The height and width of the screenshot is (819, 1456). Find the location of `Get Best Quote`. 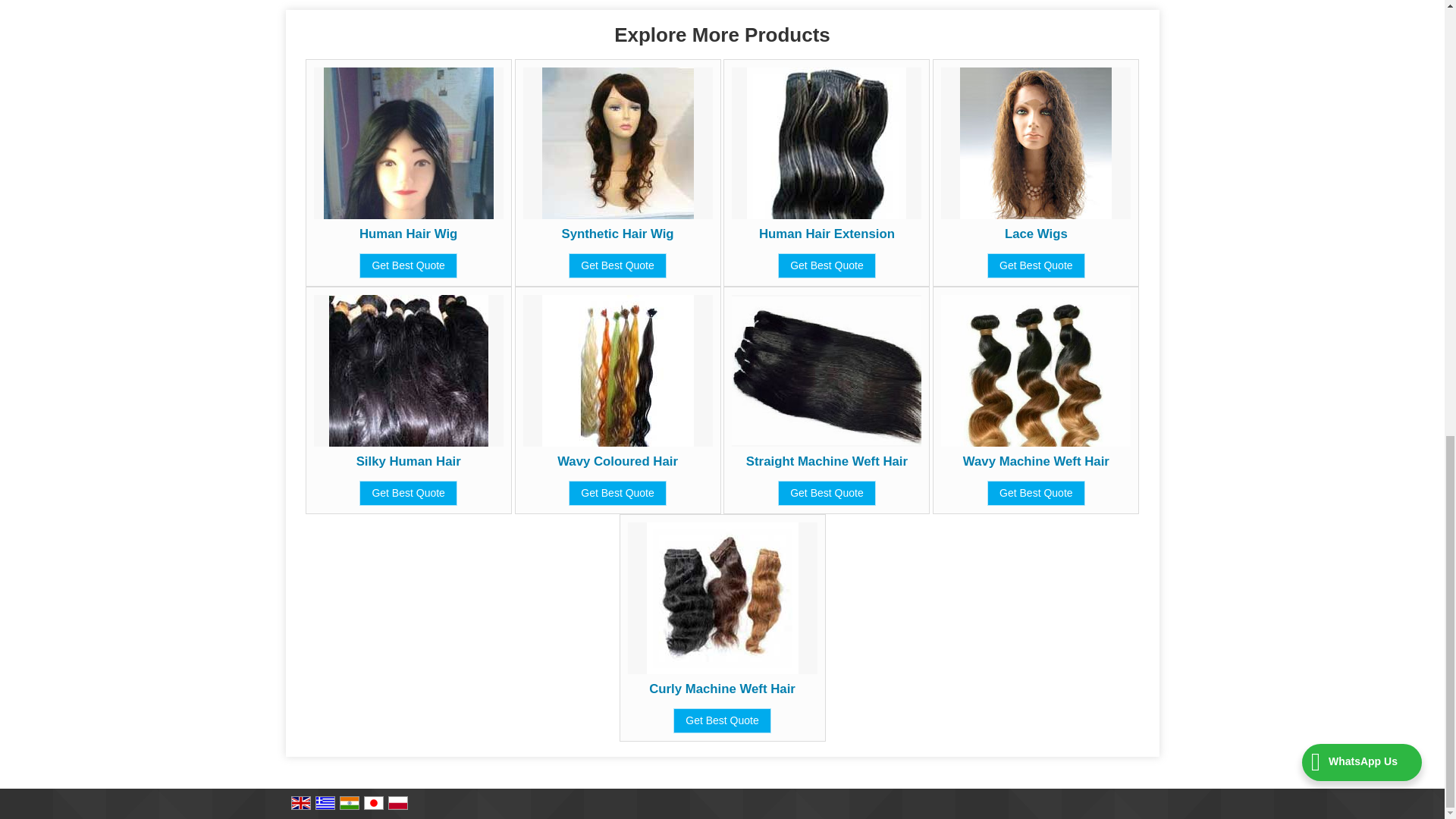

Get Best Quote is located at coordinates (1036, 265).